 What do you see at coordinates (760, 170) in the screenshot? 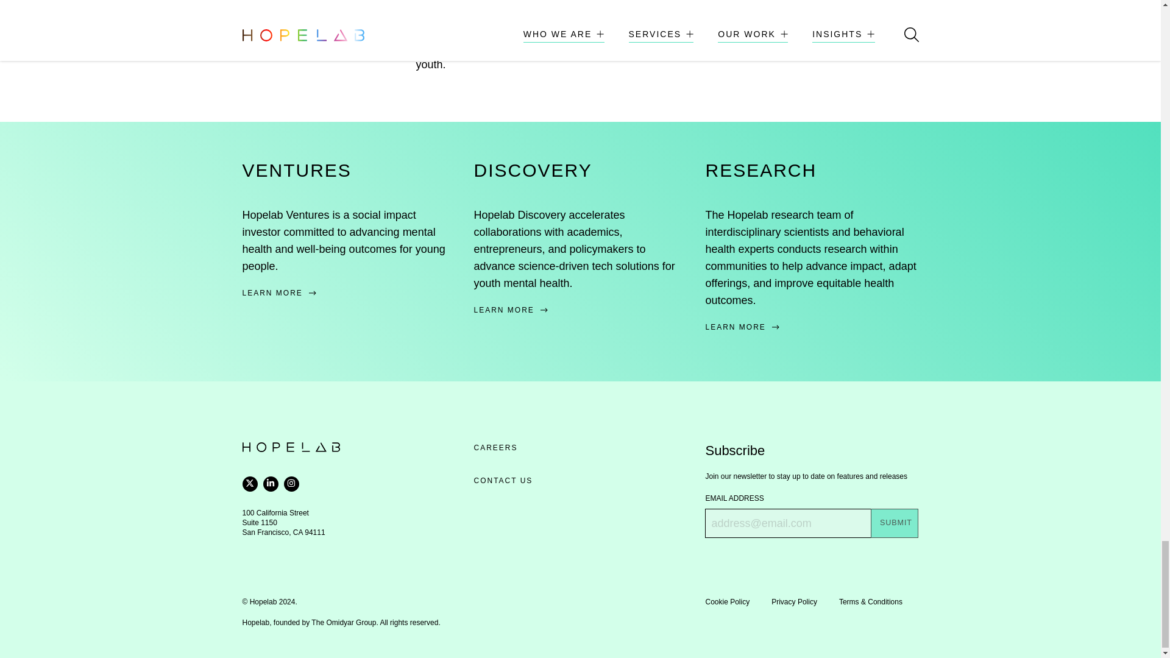
I see `RESEARCH` at bounding box center [760, 170].